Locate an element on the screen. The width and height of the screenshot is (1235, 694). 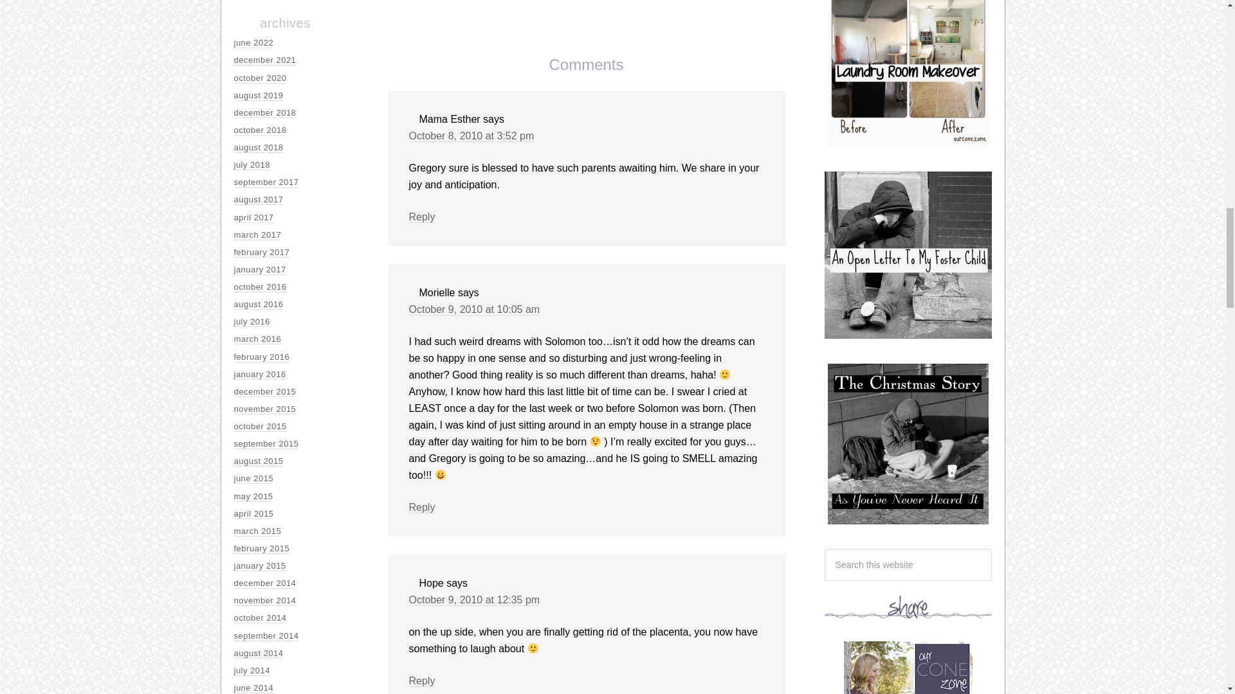
Our Cone Zone is located at coordinates (908, 667).